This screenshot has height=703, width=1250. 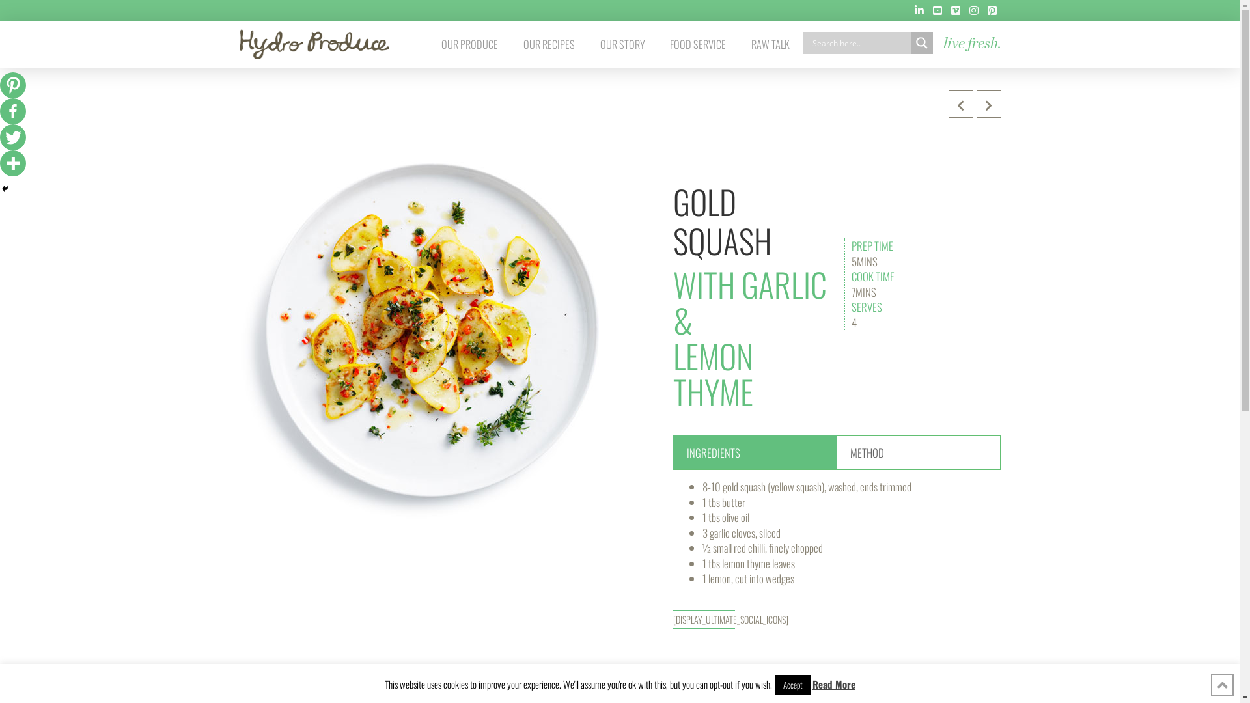 What do you see at coordinates (13, 111) in the screenshot?
I see `Facebook` at bounding box center [13, 111].